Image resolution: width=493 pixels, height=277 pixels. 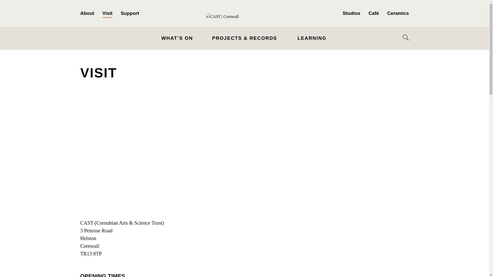 What do you see at coordinates (130, 13) in the screenshot?
I see `Support` at bounding box center [130, 13].